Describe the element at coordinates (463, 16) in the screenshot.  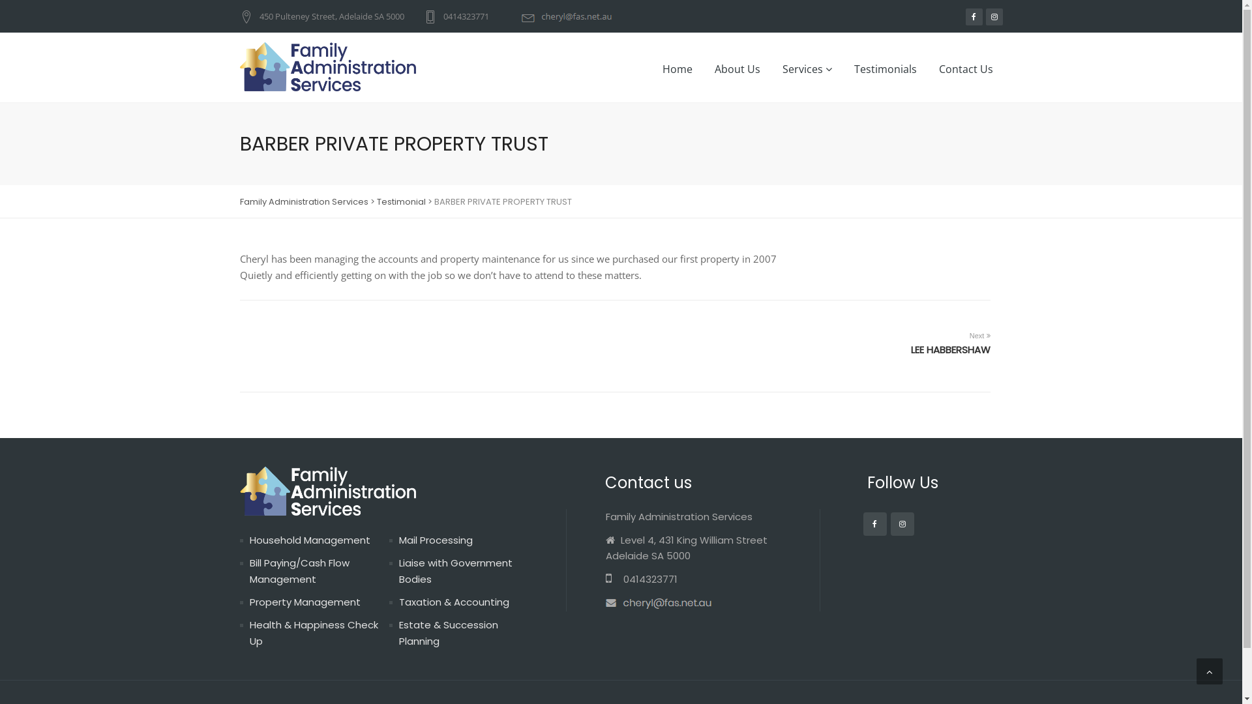
I see `0414323771` at that location.